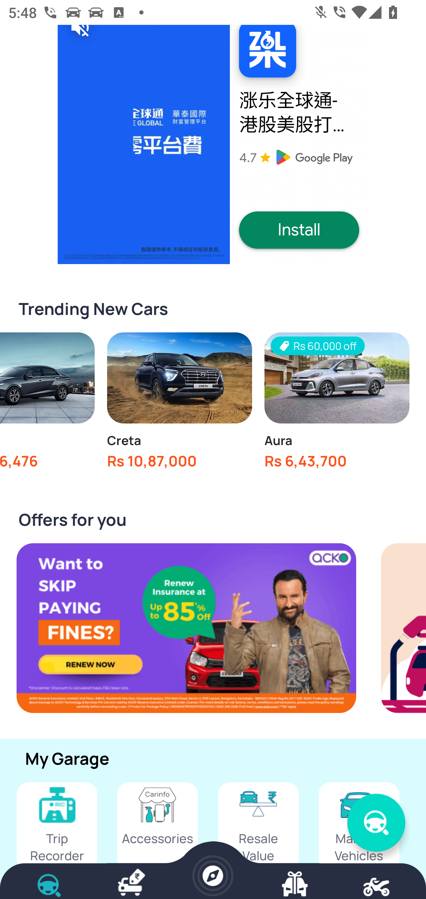  Describe the element at coordinates (299, 231) in the screenshot. I see `Install` at that location.